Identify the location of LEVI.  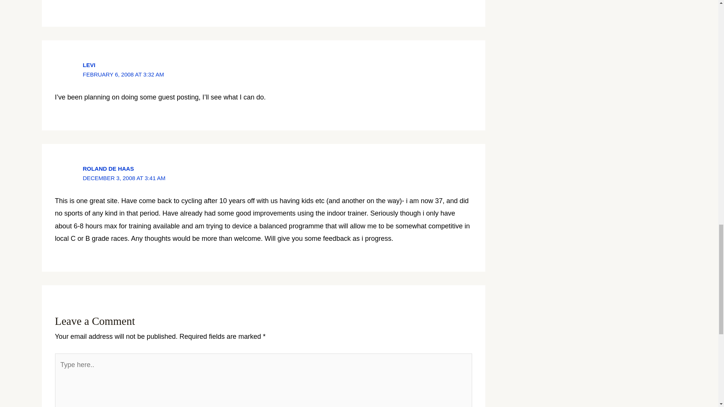
(88, 65).